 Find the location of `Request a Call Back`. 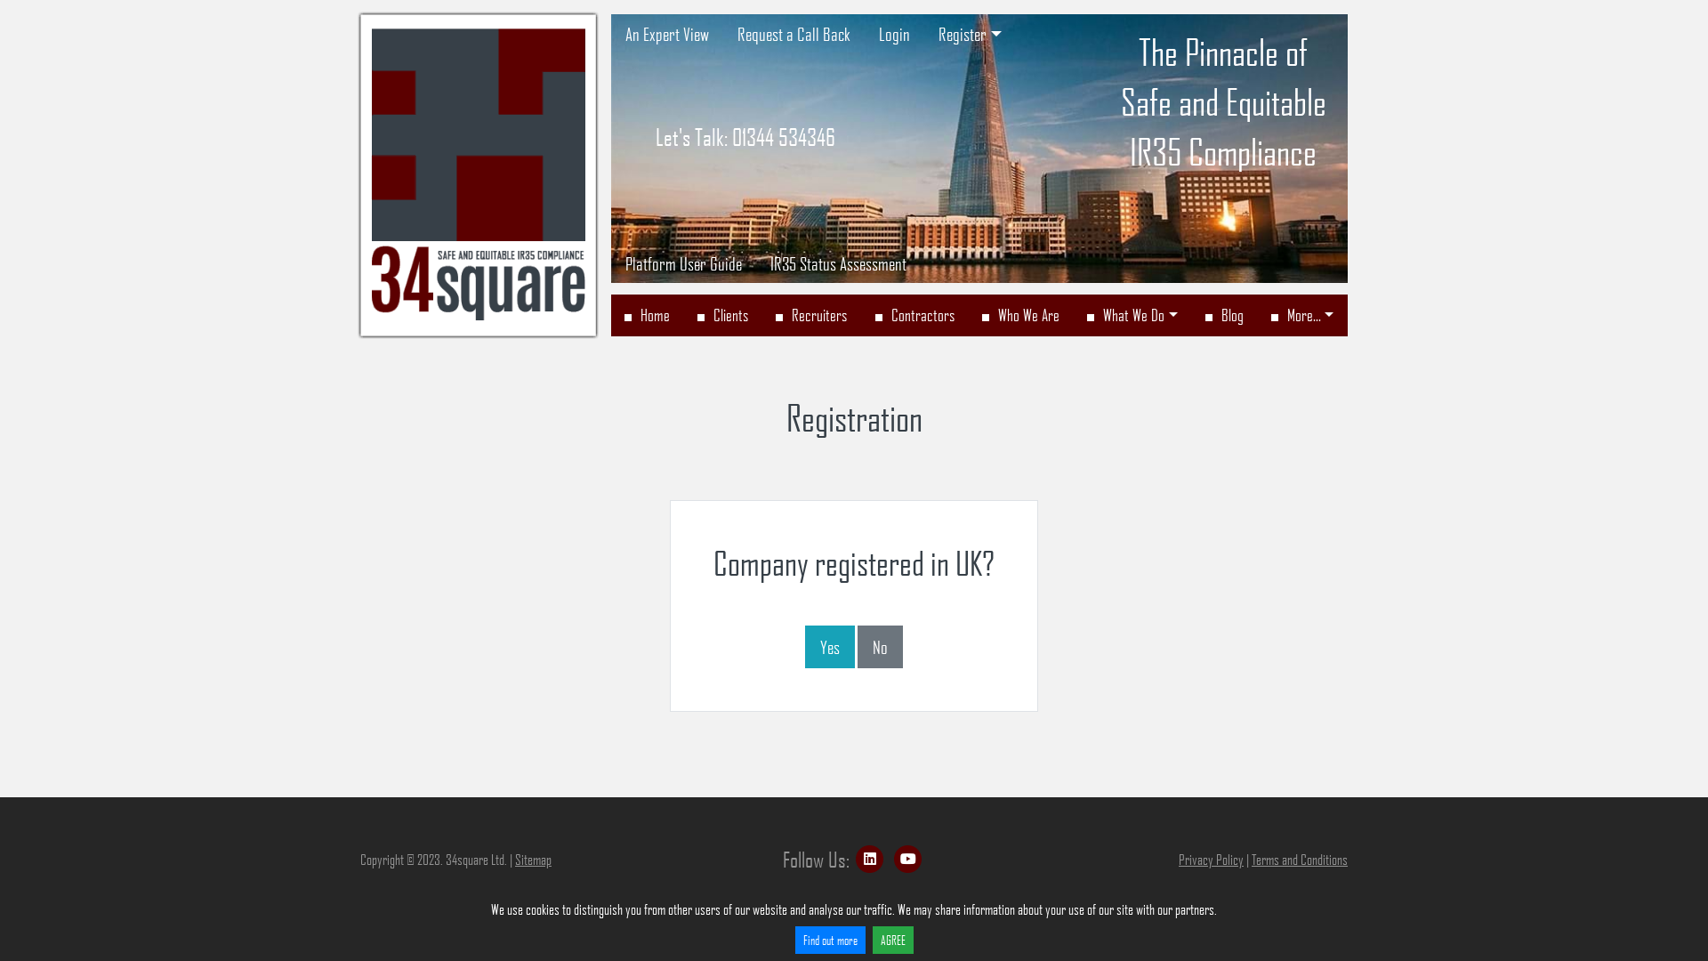

Request a Call Back is located at coordinates (794, 34).